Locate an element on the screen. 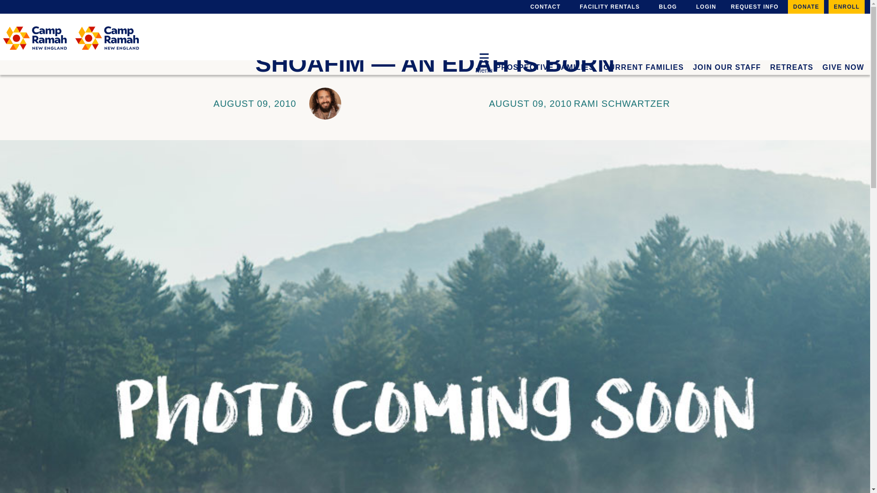 The height and width of the screenshot is (493, 877). REQUEST INFO is located at coordinates (755, 7).